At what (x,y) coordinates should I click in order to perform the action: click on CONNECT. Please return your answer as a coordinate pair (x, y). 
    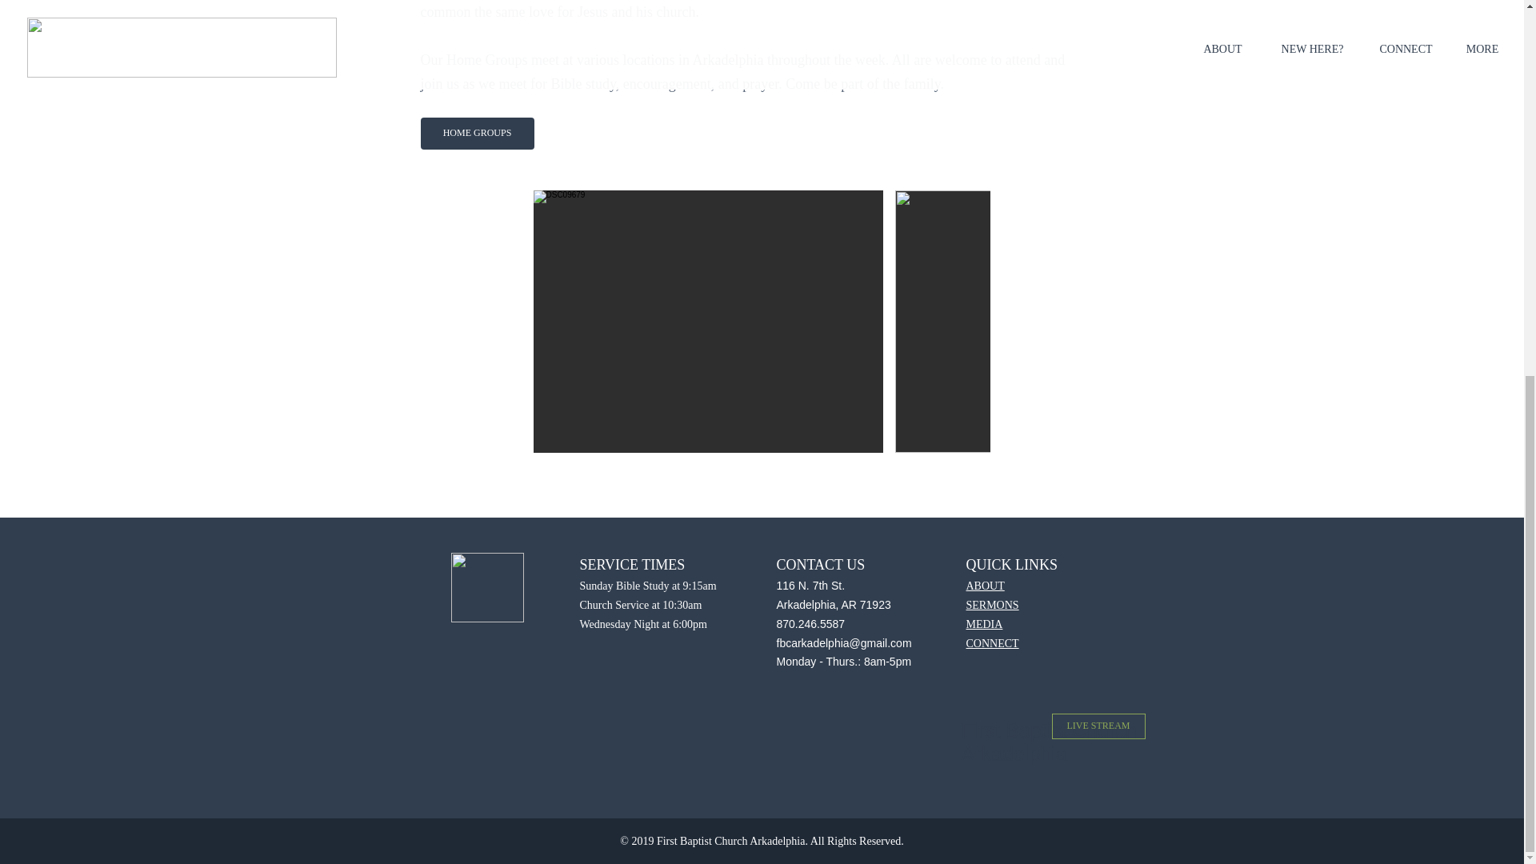
    Looking at the image, I should click on (992, 643).